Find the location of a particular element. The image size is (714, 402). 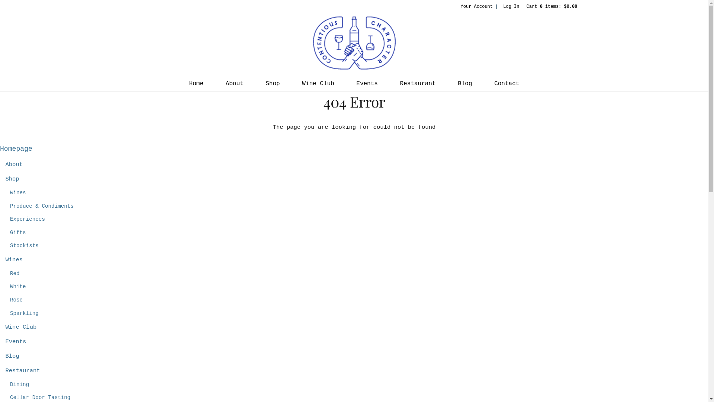

Restaurant is located at coordinates (22, 371).